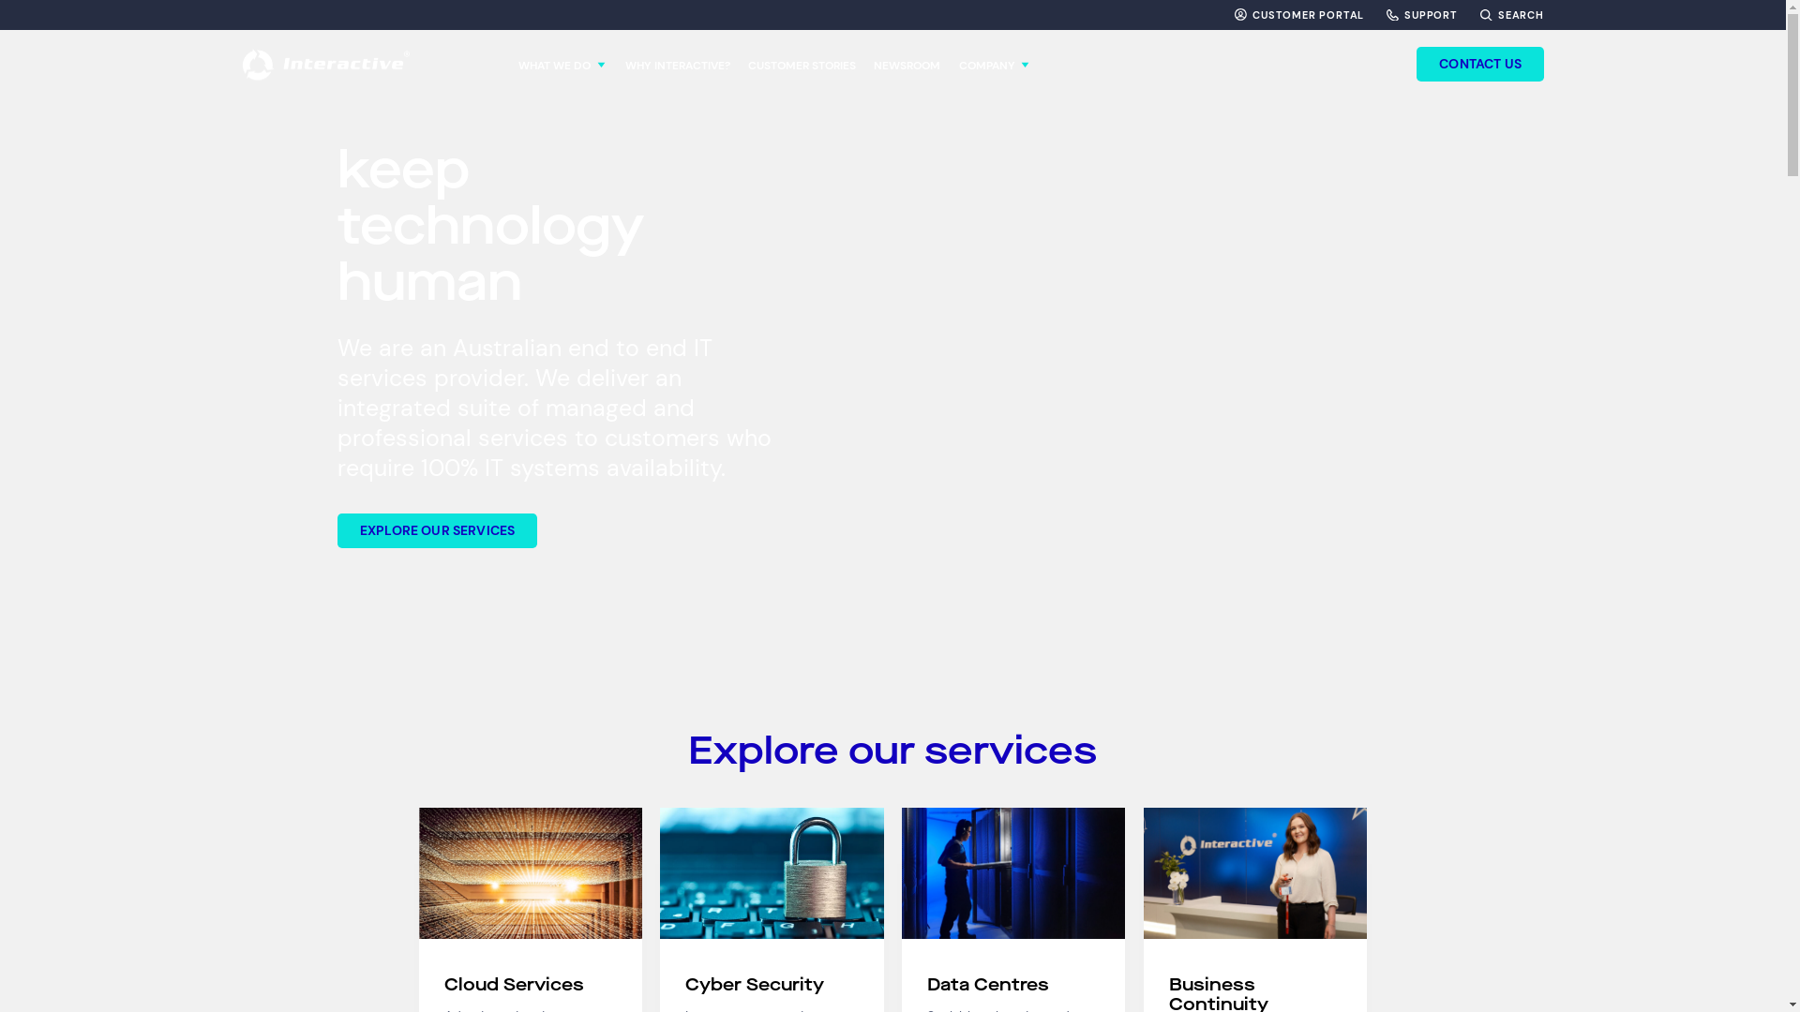 Image resolution: width=1800 pixels, height=1012 pixels. Describe the element at coordinates (562, 64) in the screenshot. I see `WHAT WE DO` at that location.